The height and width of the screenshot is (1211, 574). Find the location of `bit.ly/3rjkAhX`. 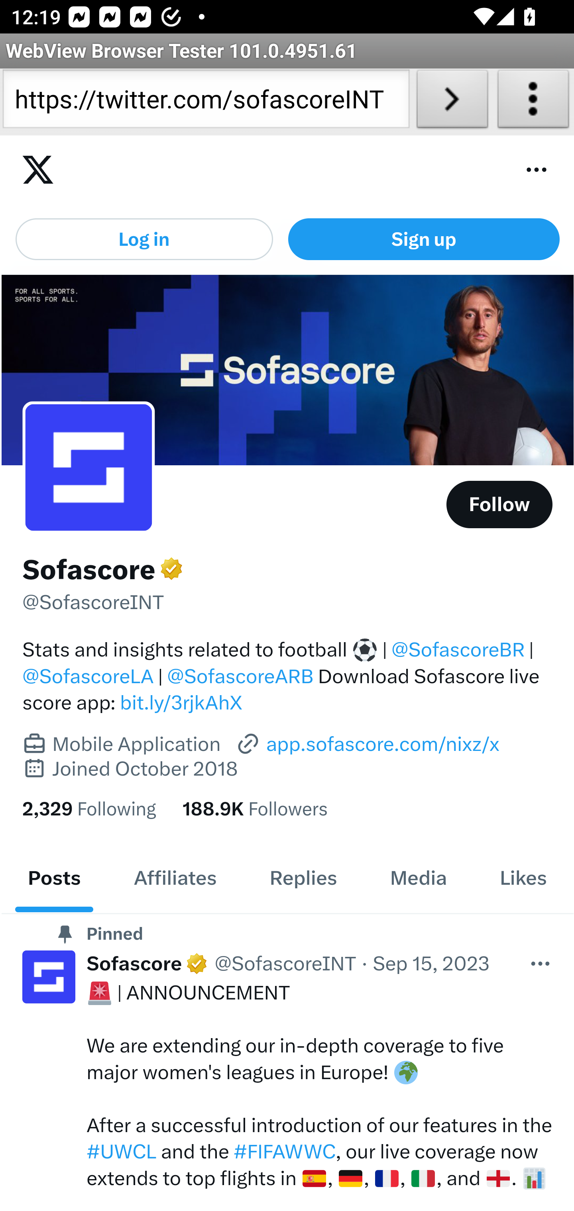

bit.ly/3rjkAhX is located at coordinates (181, 703).